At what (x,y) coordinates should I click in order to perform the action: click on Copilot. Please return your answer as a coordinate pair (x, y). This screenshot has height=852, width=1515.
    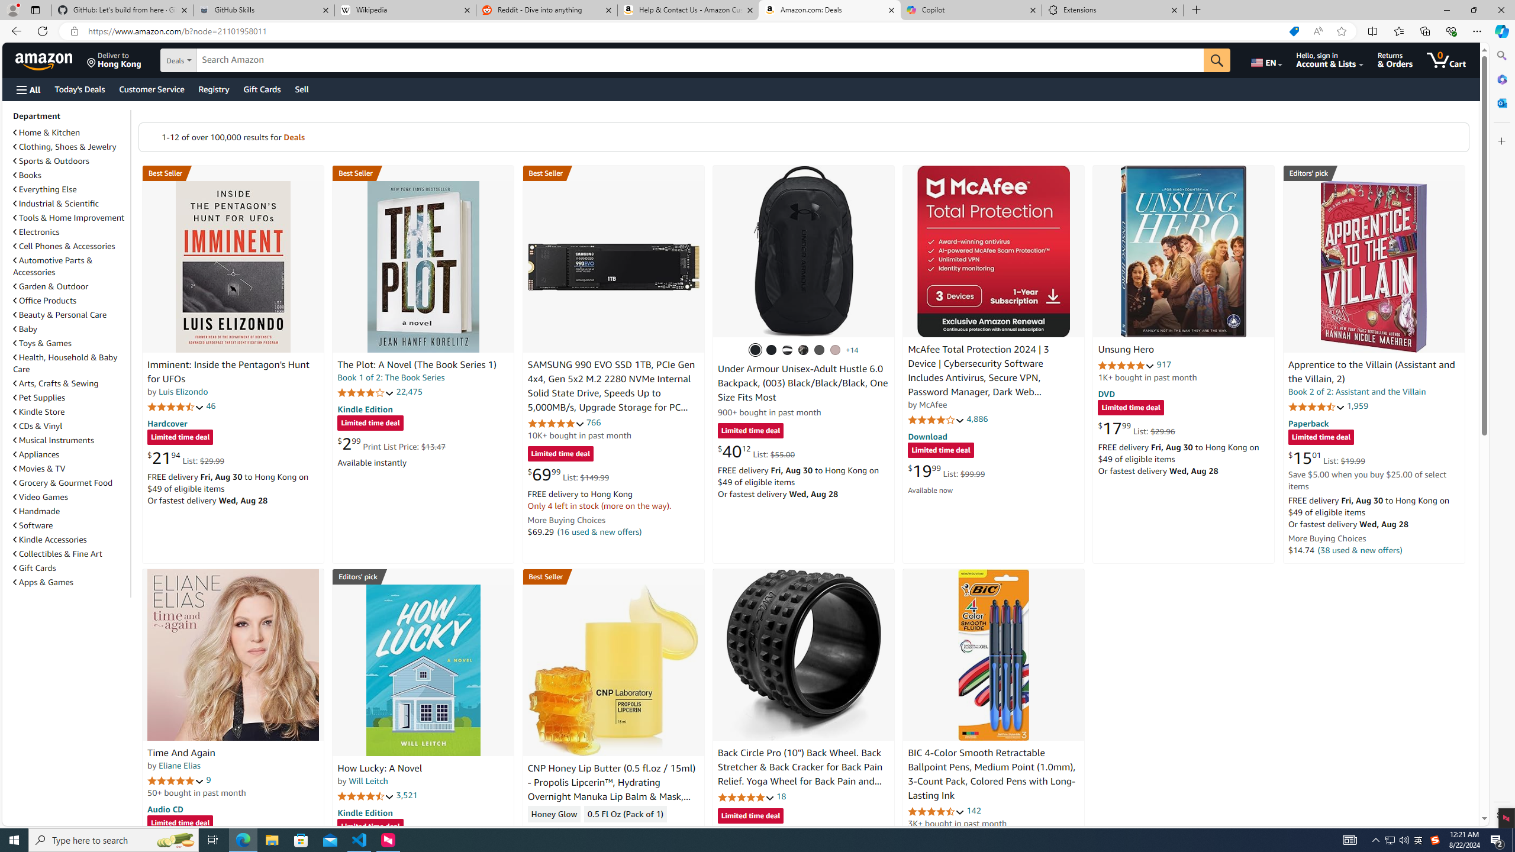
    Looking at the image, I should click on (971, 10).